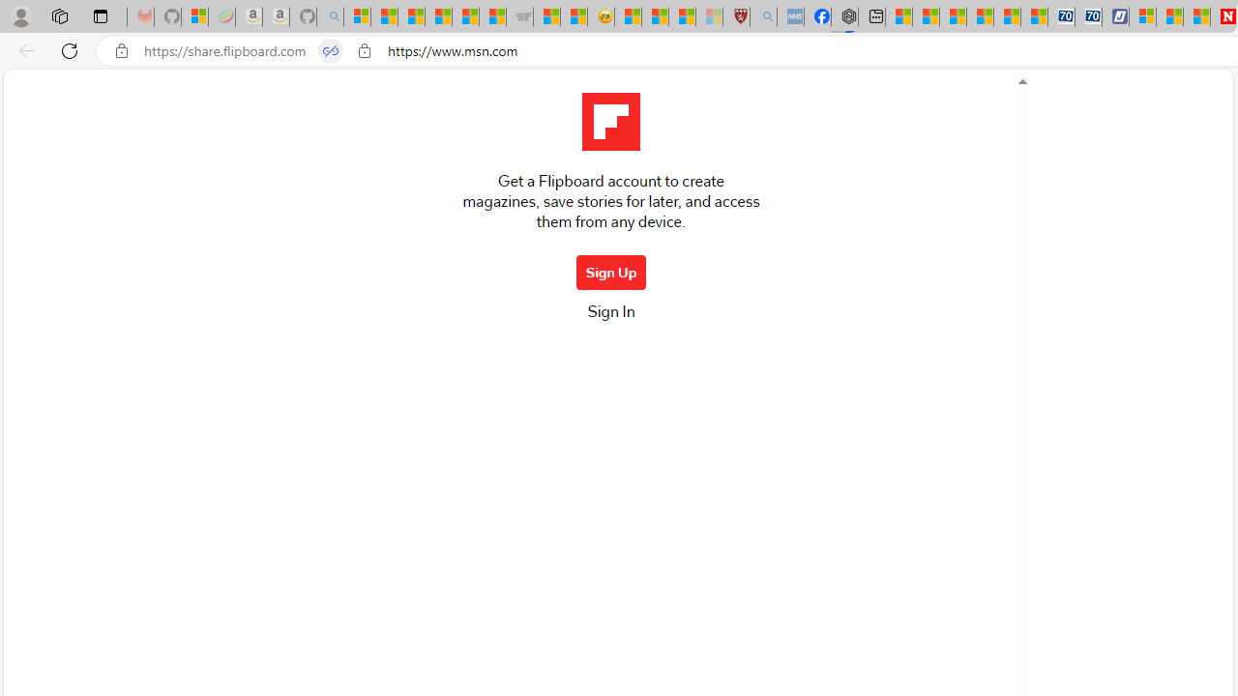 The width and height of the screenshot is (1238, 696). What do you see at coordinates (709, 17) in the screenshot?
I see `12 Popular Science Lies that Must be Corrected - Sleeping` at bounding box center [709, 17].